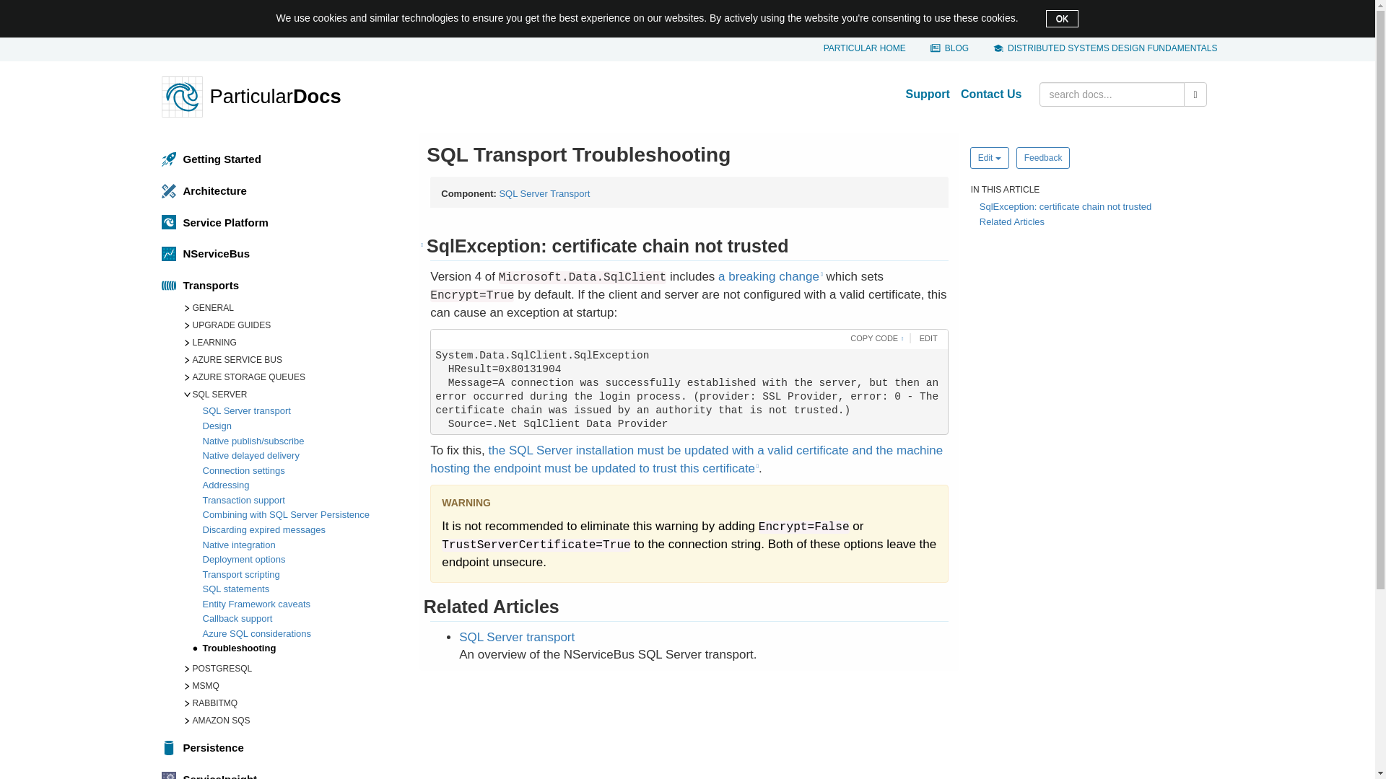  What do you see at coordinates (304, 635) in the screenshot?
I see `Azure SQL considerations` at bounding box center [304, 635].